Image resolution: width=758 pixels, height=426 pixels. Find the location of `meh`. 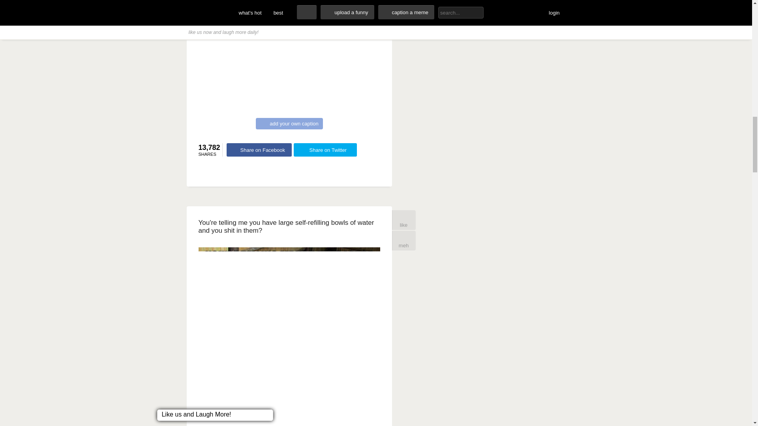

meh is located at coordinates (403, 241).